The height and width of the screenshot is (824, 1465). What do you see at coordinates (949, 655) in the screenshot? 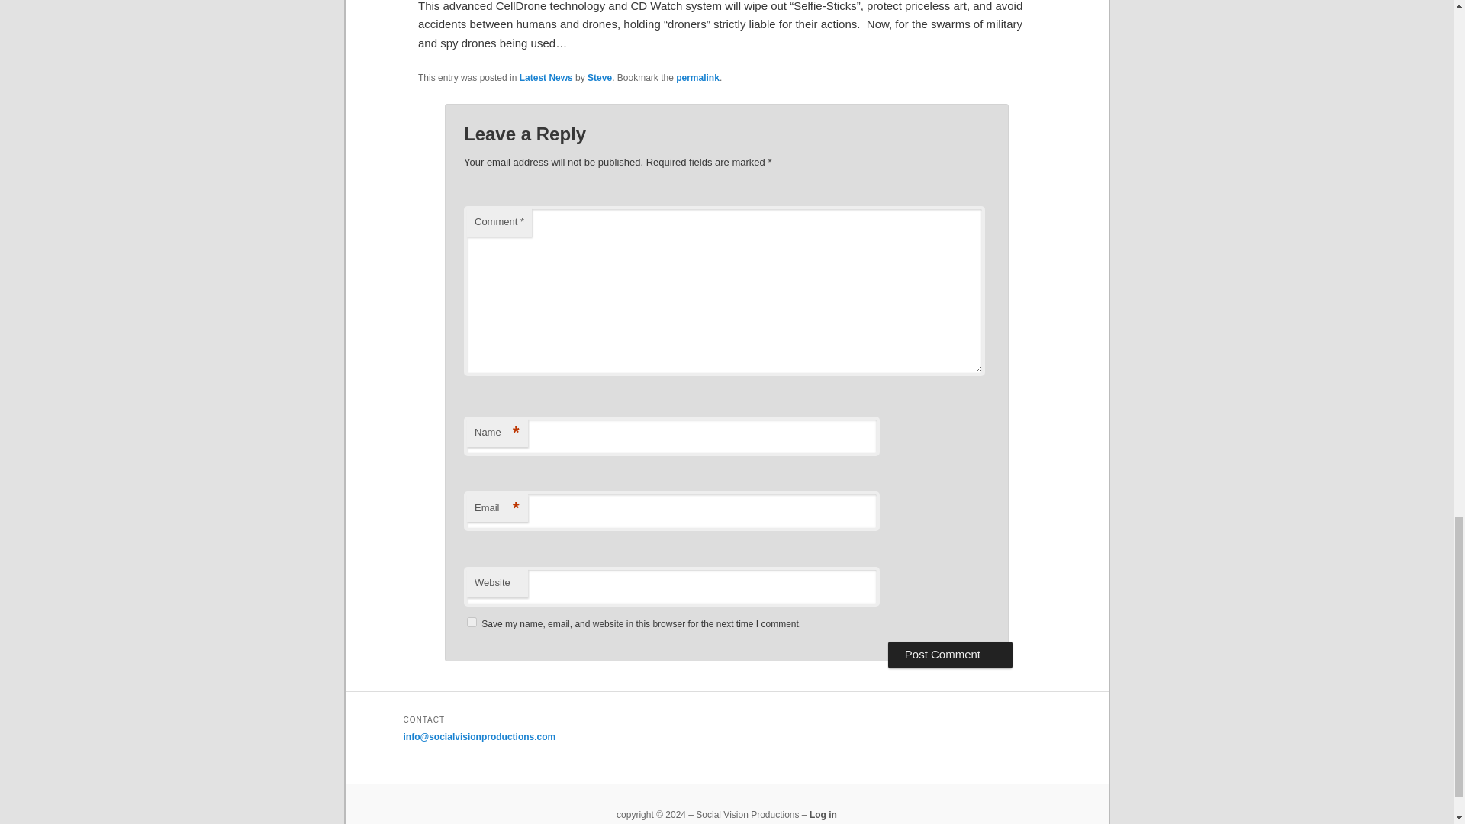
I see `Post Comment` at bounding box center [949, 655].